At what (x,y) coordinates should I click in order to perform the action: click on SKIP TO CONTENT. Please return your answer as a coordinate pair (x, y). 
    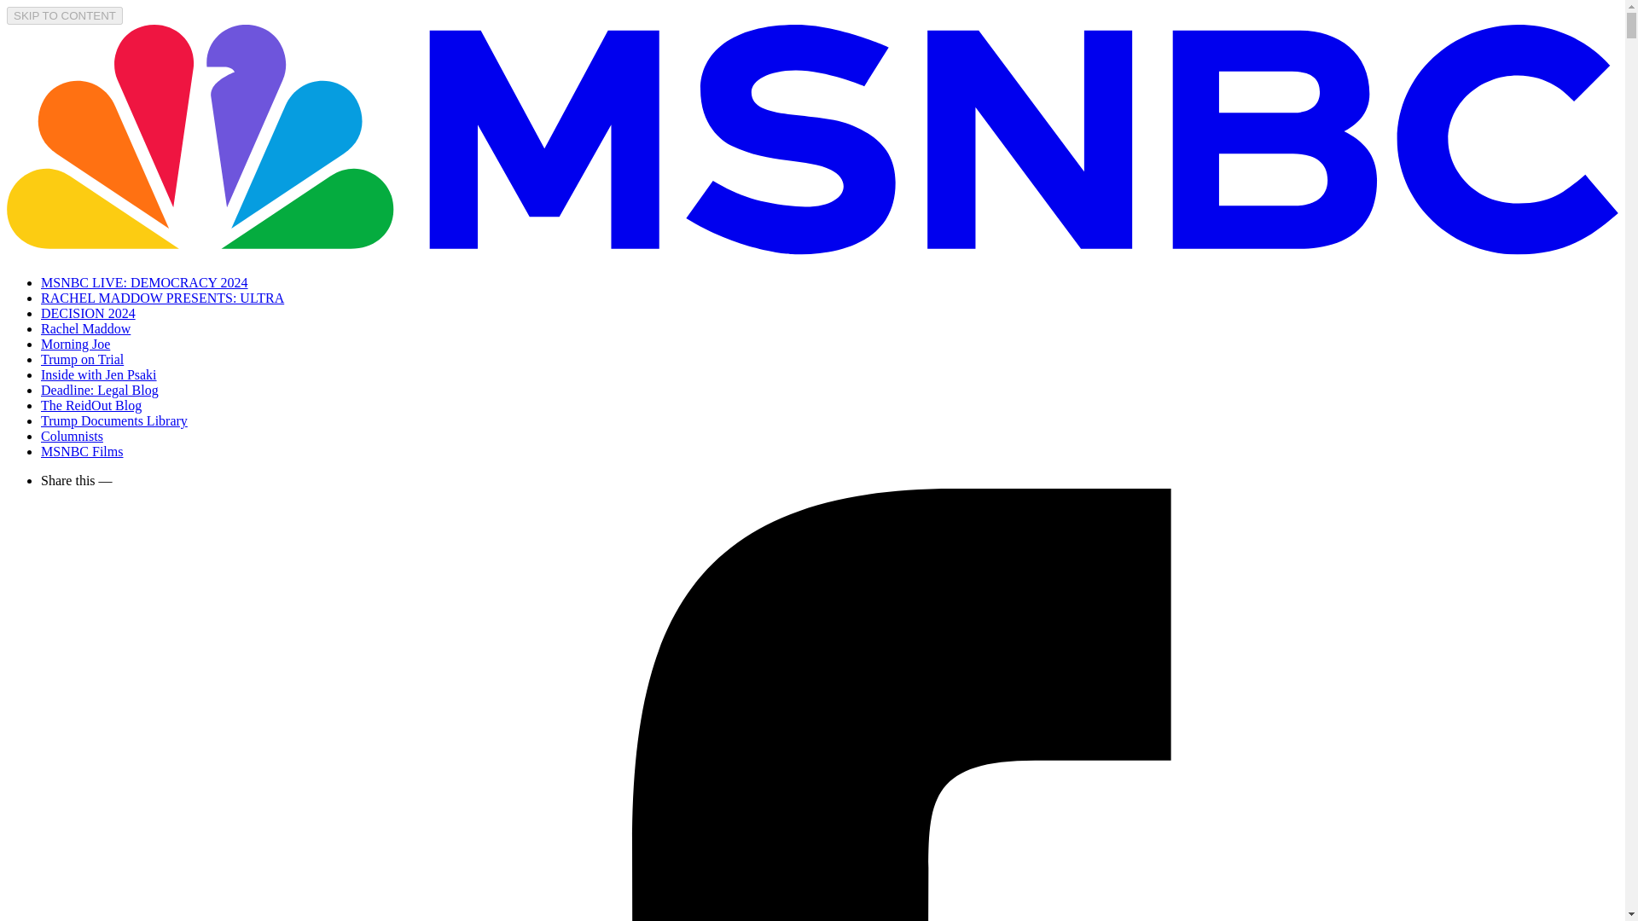
    Looking at the image, I should click on (65, 15).